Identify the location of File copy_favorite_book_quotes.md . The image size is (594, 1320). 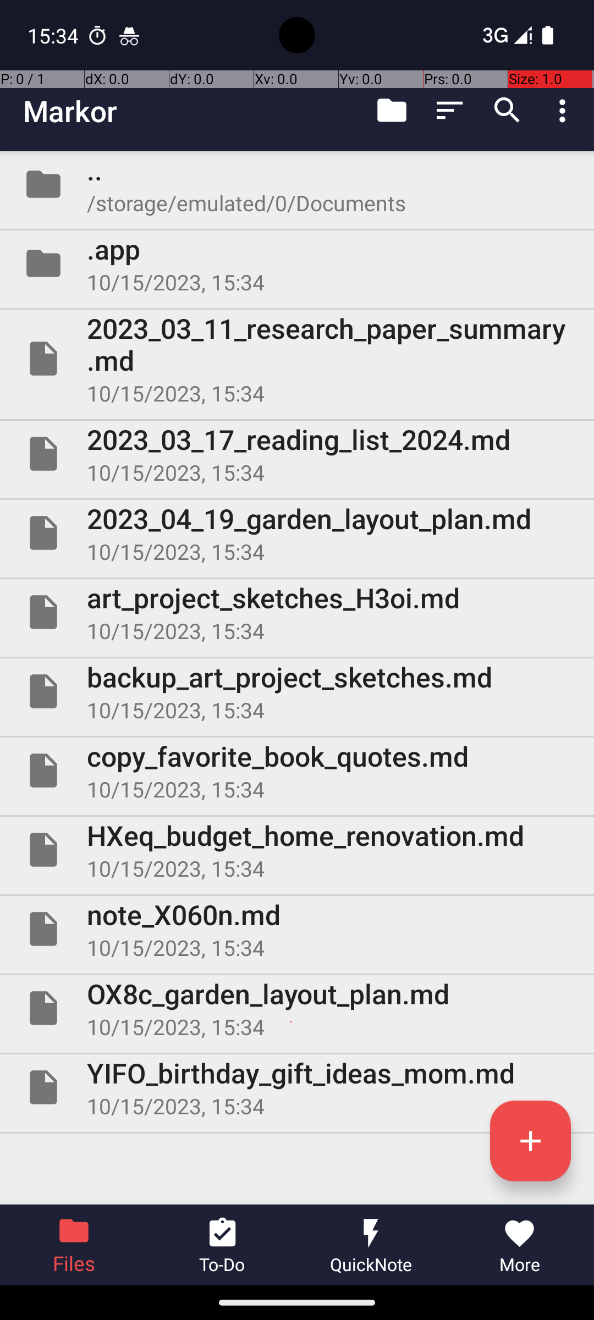
(297, 771).